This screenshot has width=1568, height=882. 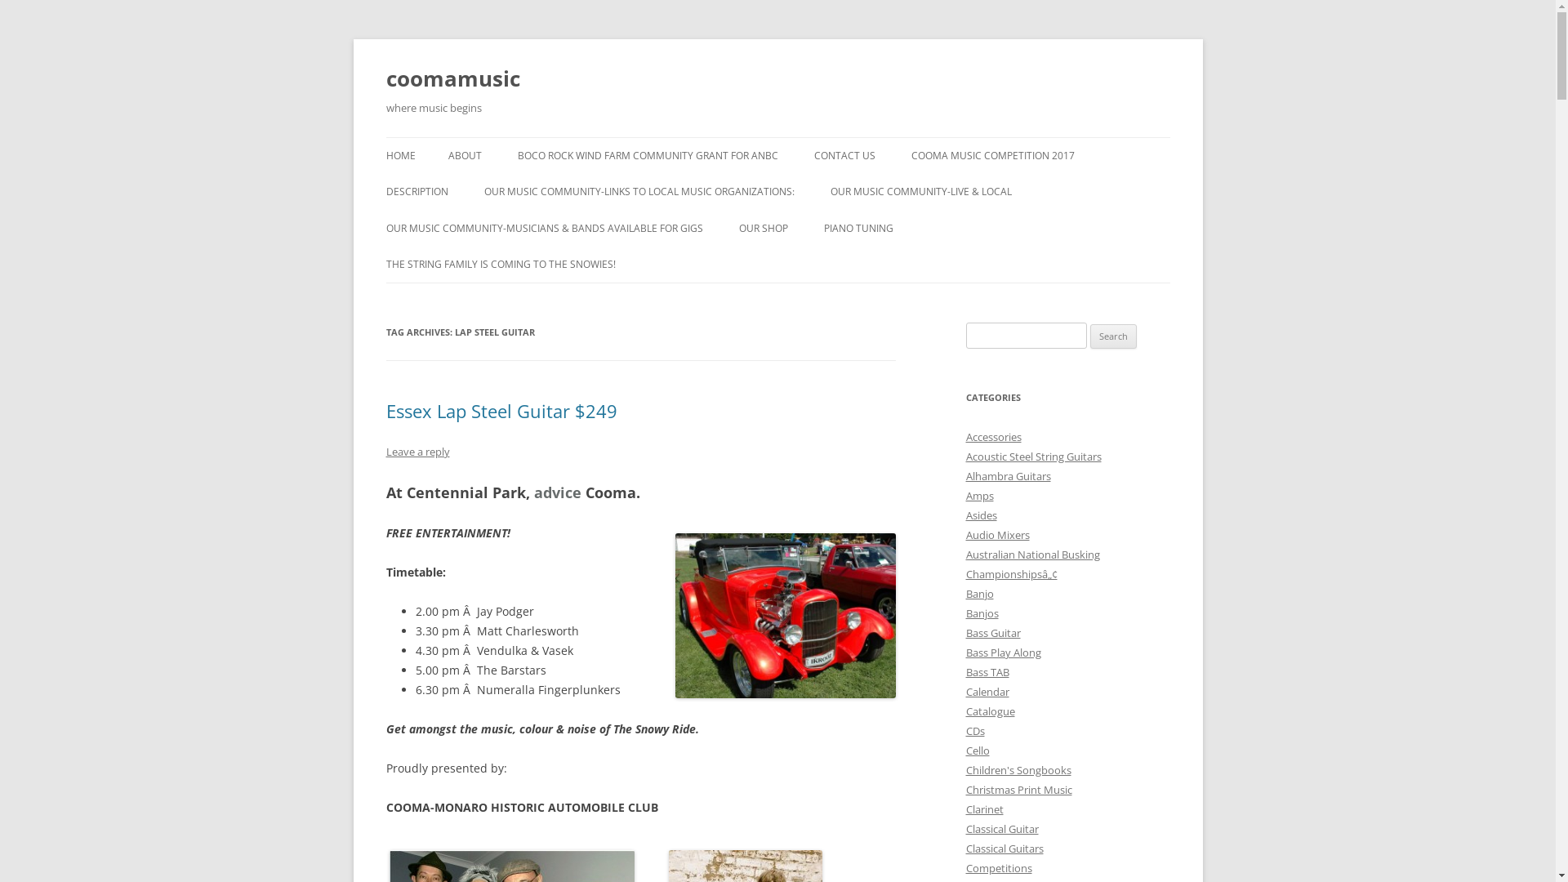 I want to click on Motorfest, so click(x=786, y=616).